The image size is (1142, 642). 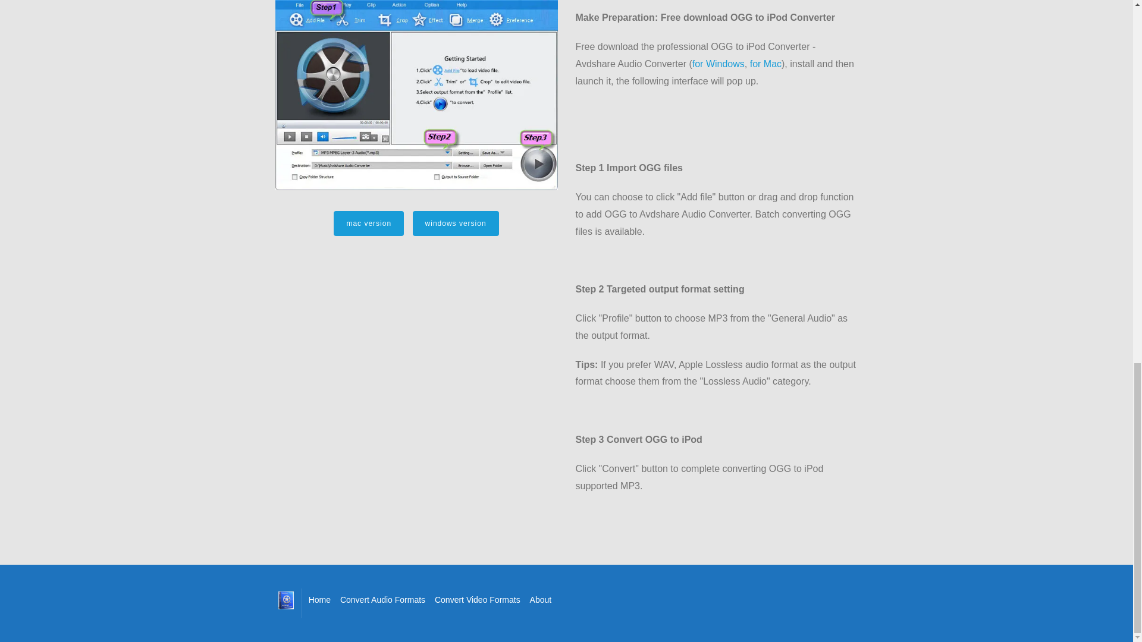 What do you see at coordinates (456, 224) in the screenshot?
I see `windows version` at bounding box center [456, 224].